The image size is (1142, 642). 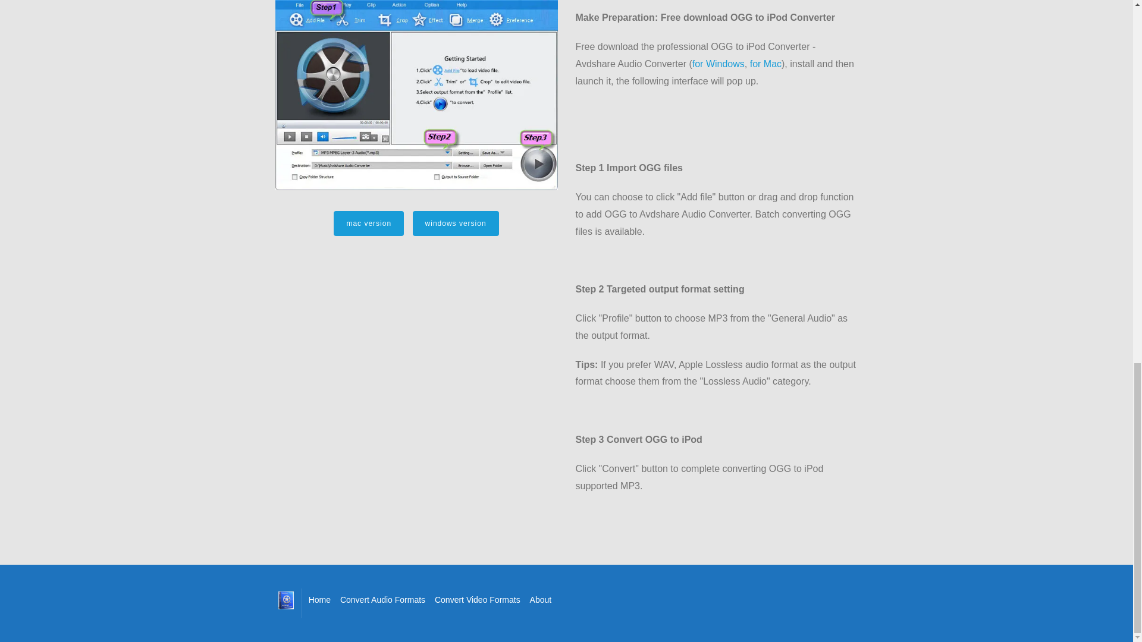 What do you see at coordinates (456, 224) in the screenshot?
I see `windows version` at bounding box center [456, 224].